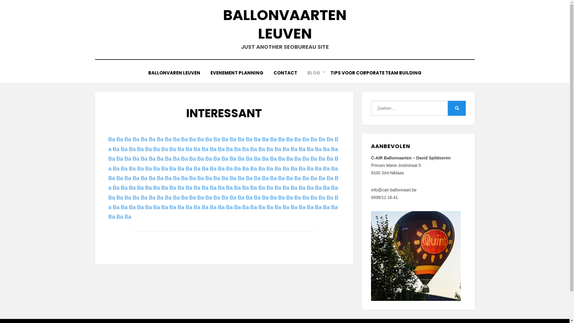  I want to click on Ba, so click(116, 169).